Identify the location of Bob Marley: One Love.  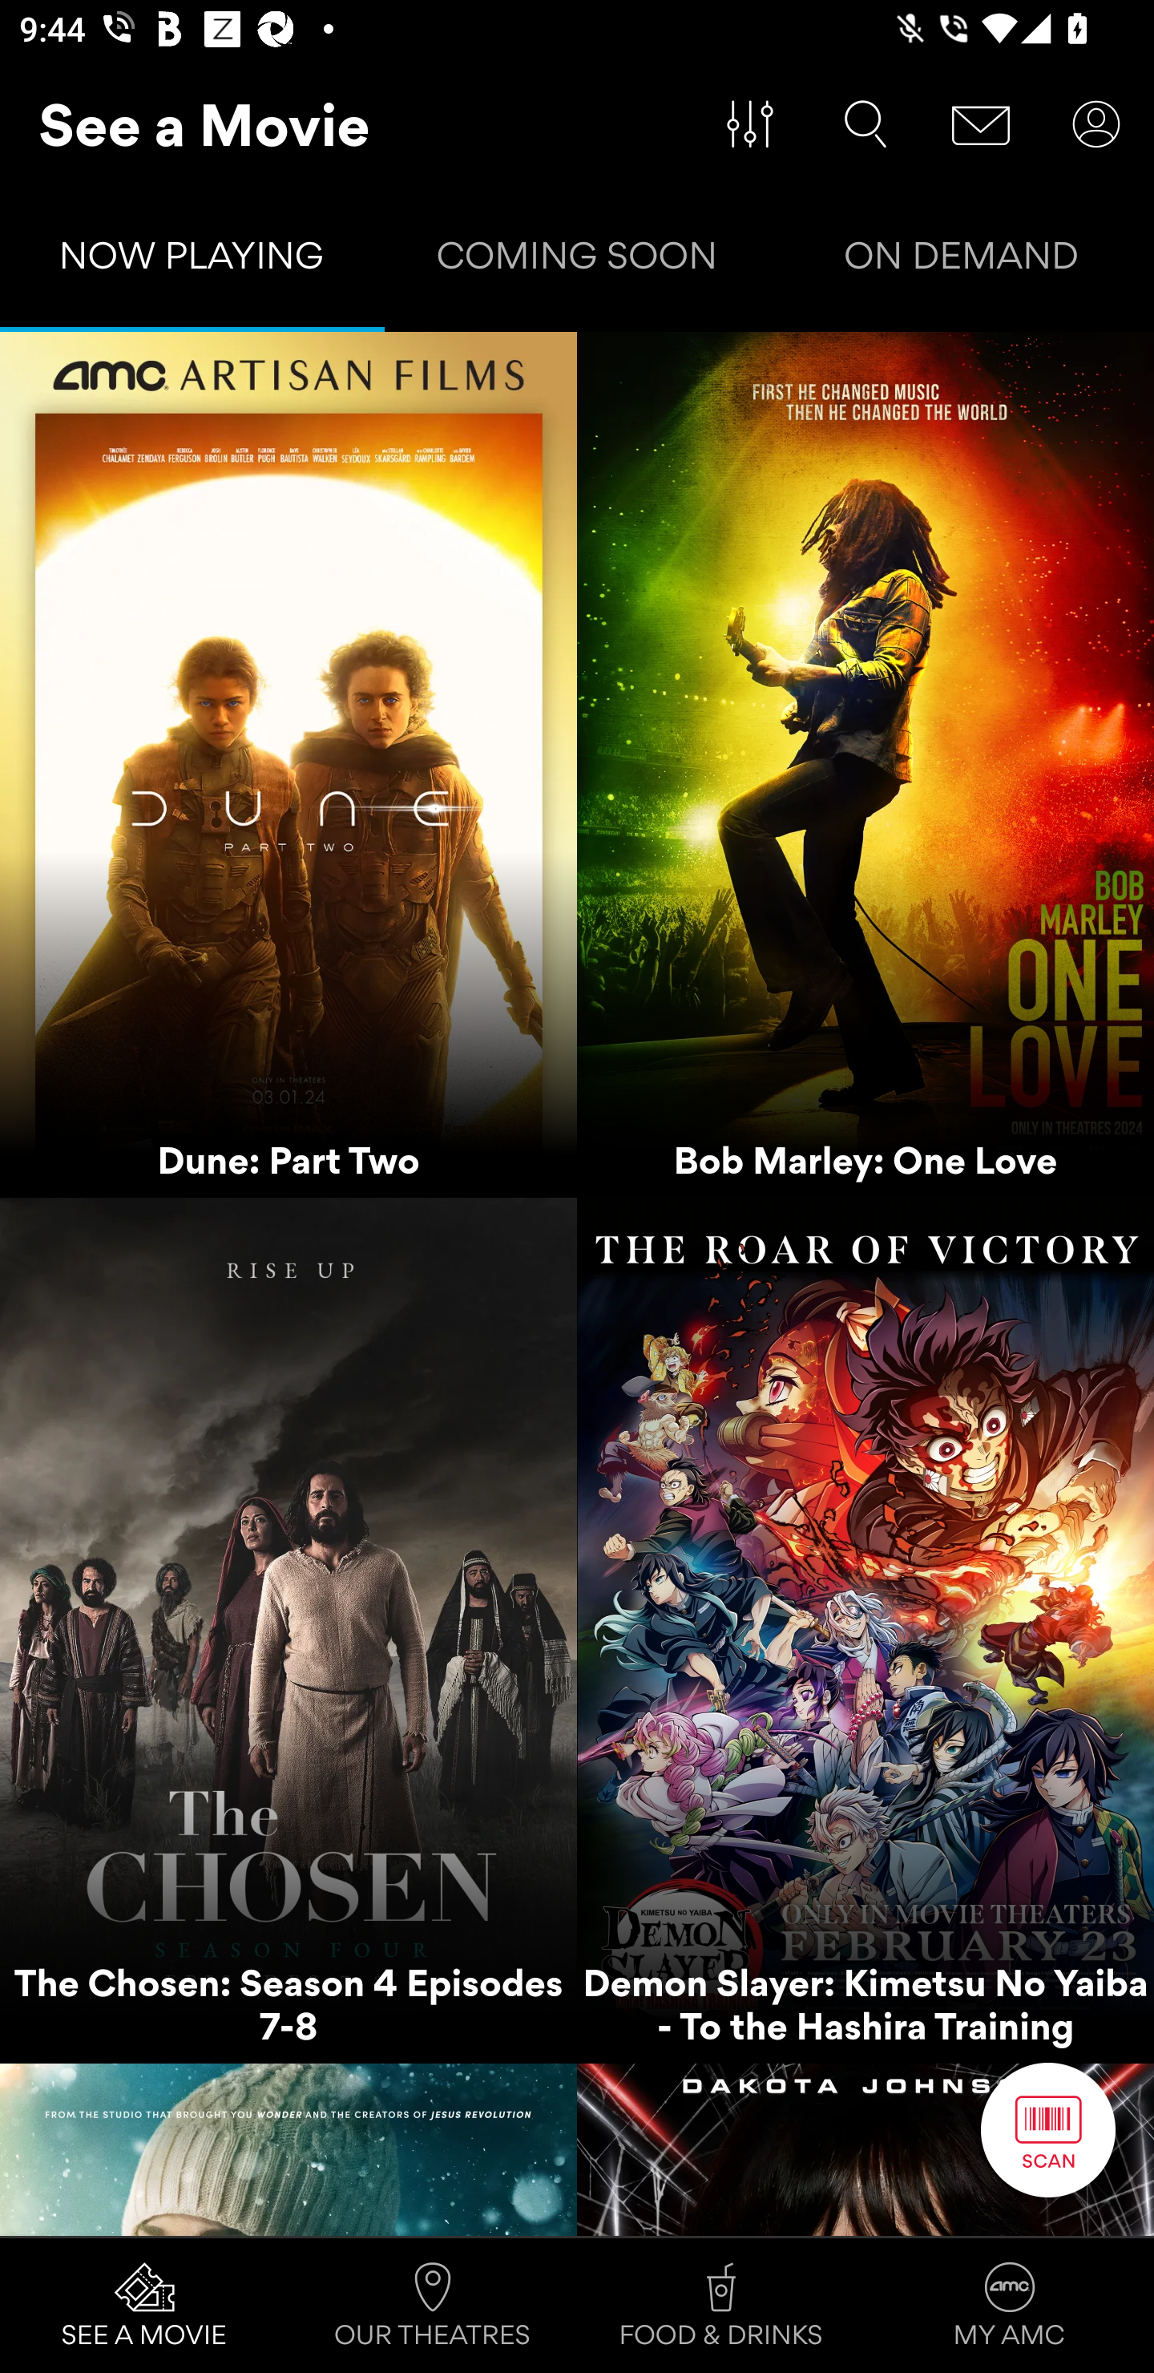
(865, 765).